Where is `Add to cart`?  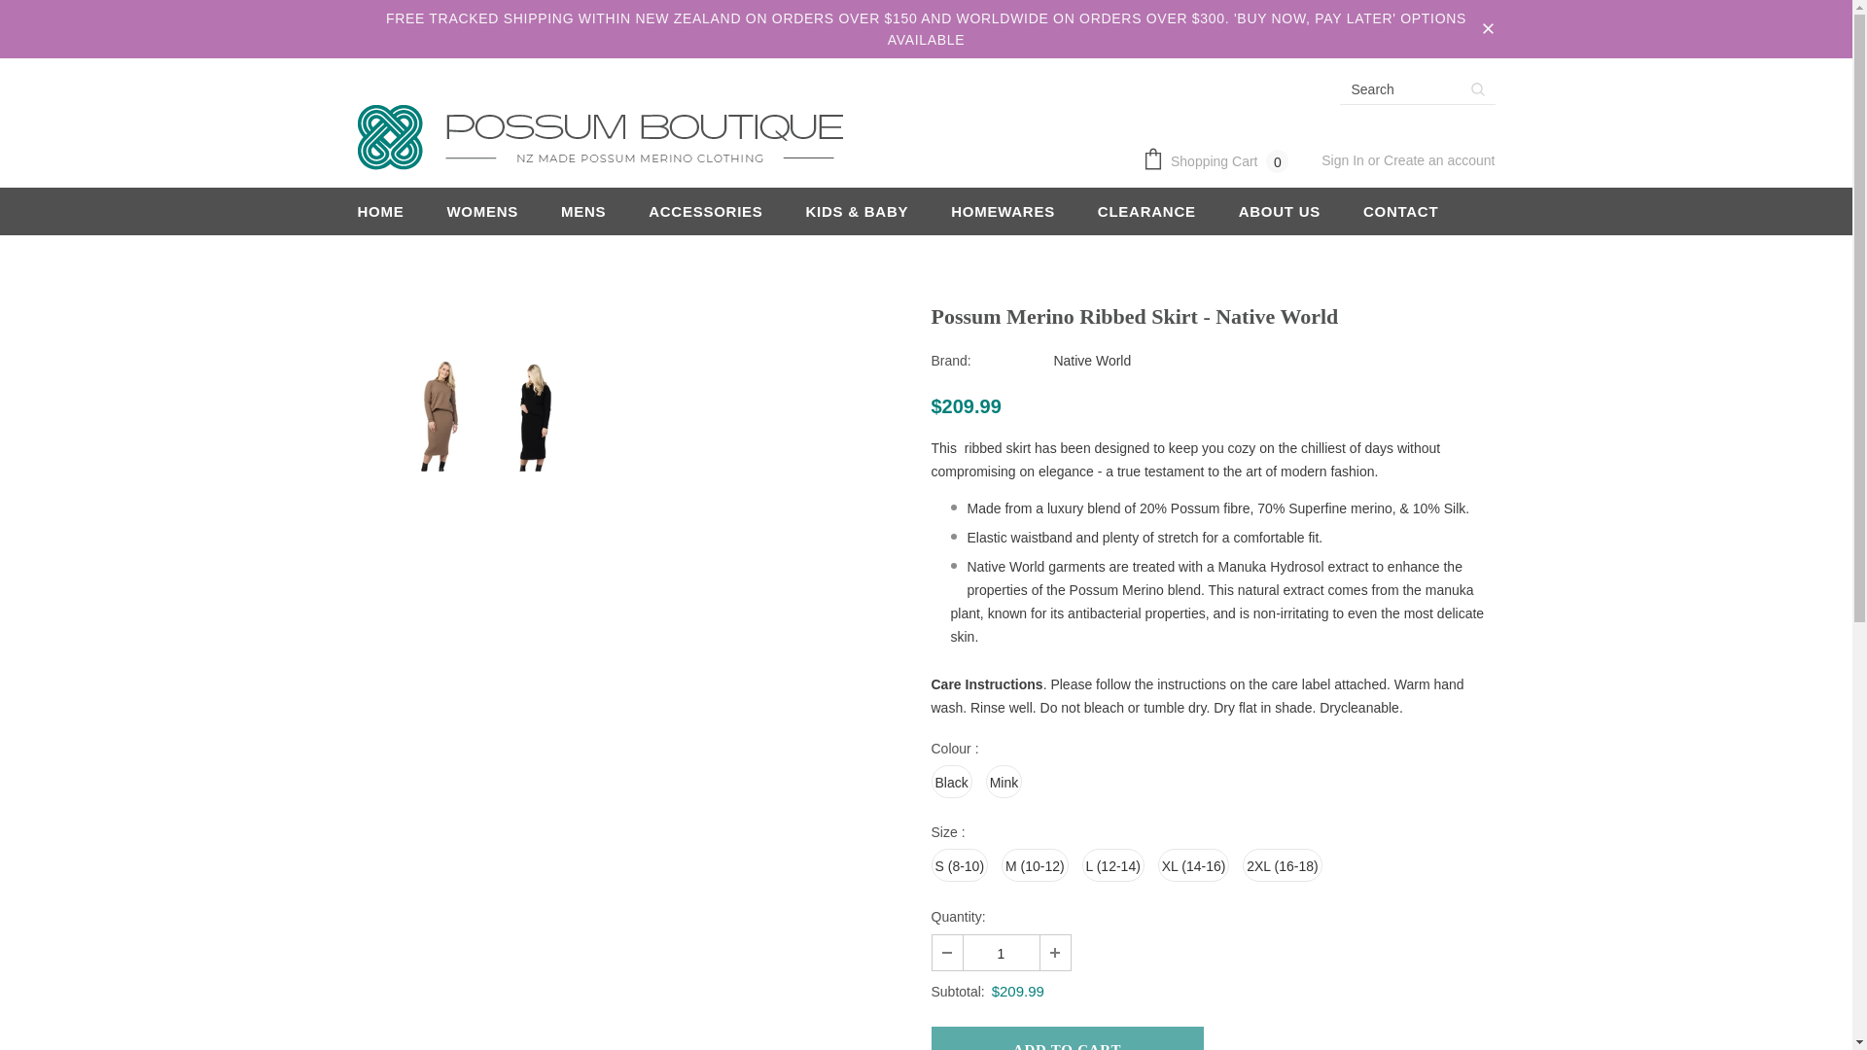
Add to cart is located at coordinates (1068, 1038).